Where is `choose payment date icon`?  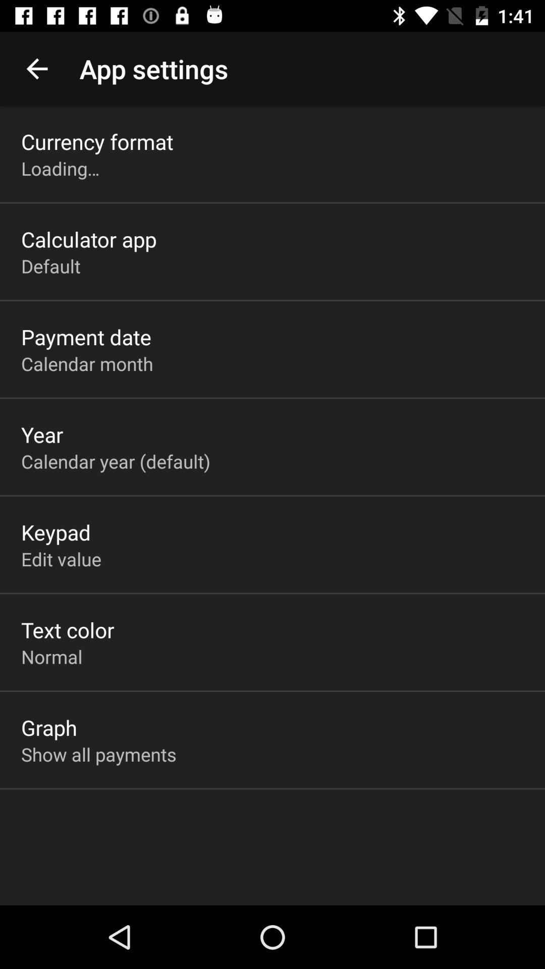
choose payment date icon is located at coordinates (86, 337).